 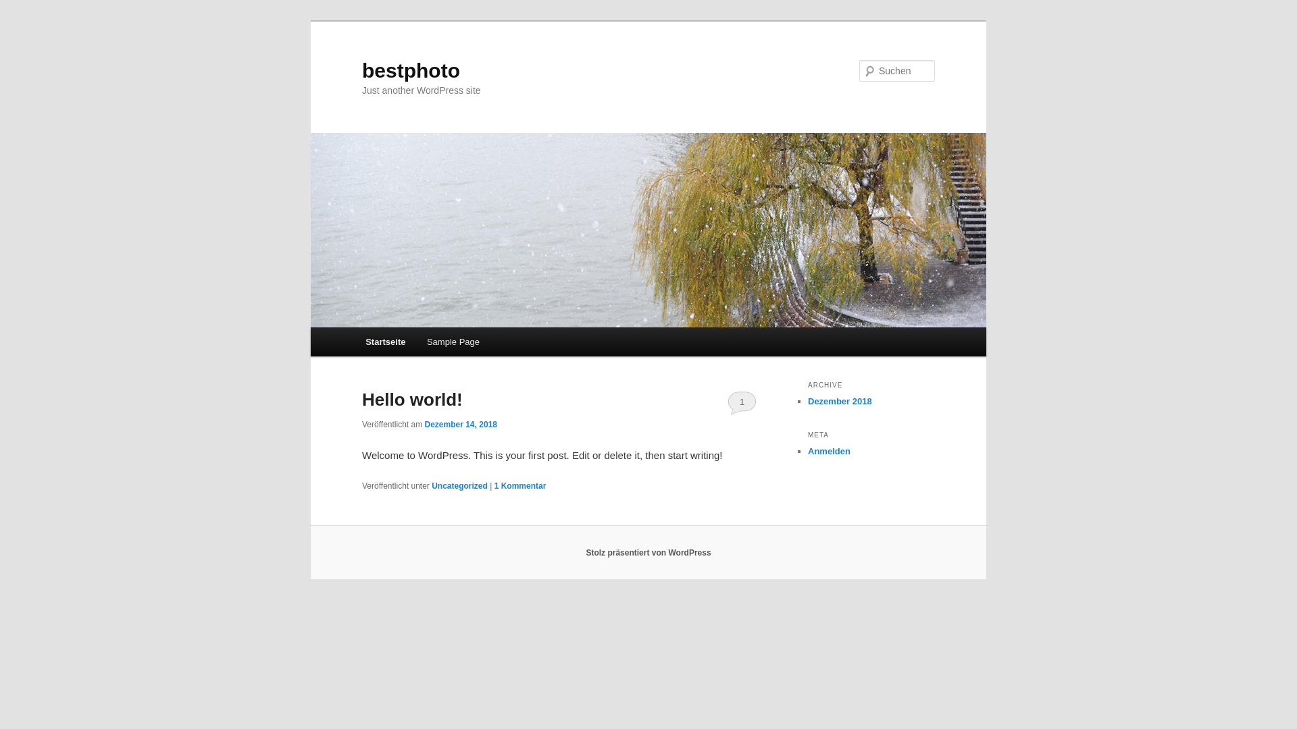 What do you see at coordinates (840, 401) in the screenshot?
I see `Dezember 2018` at bounding box center [840, 401].